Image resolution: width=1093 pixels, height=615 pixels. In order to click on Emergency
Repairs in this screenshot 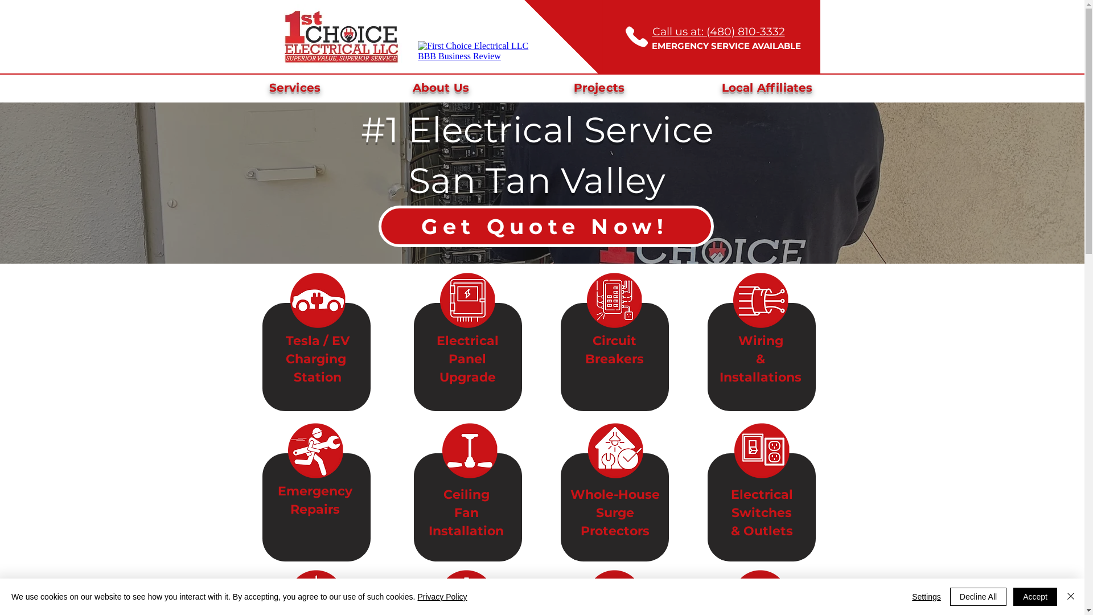, I will do `click(315, 499)`.